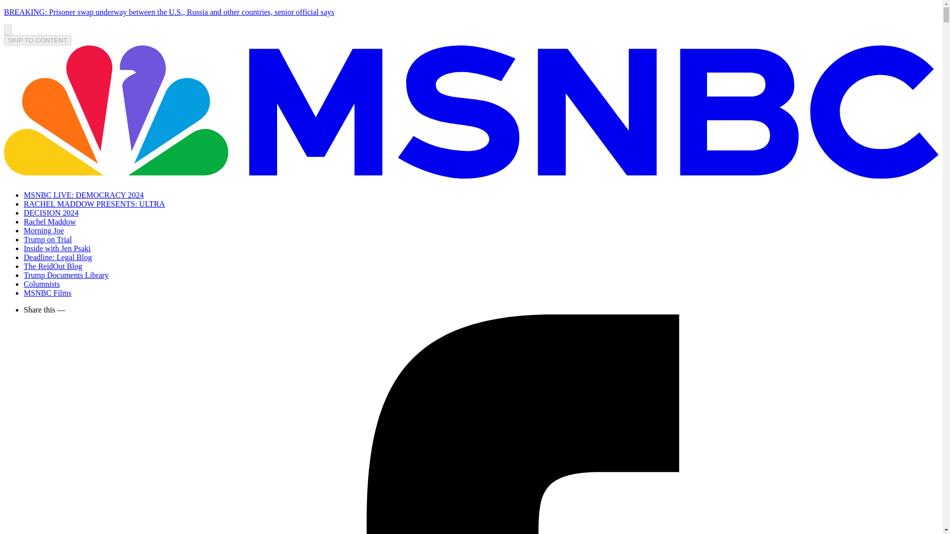 This screenshot has height=534, width=950. What do you see at coordinates (44, 230) in the screenshot?
I see `Morning Joe` at bounding box center [44, 230].